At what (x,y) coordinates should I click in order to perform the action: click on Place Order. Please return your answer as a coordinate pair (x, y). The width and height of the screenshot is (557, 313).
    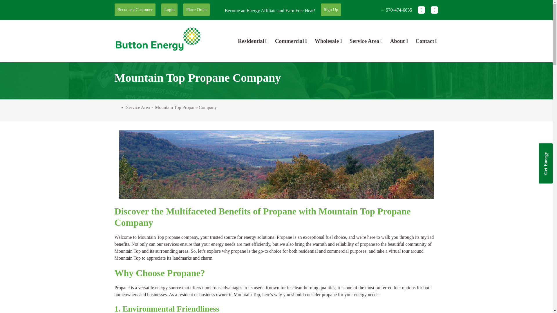
    Looking at the image, I should click on (196, 10).